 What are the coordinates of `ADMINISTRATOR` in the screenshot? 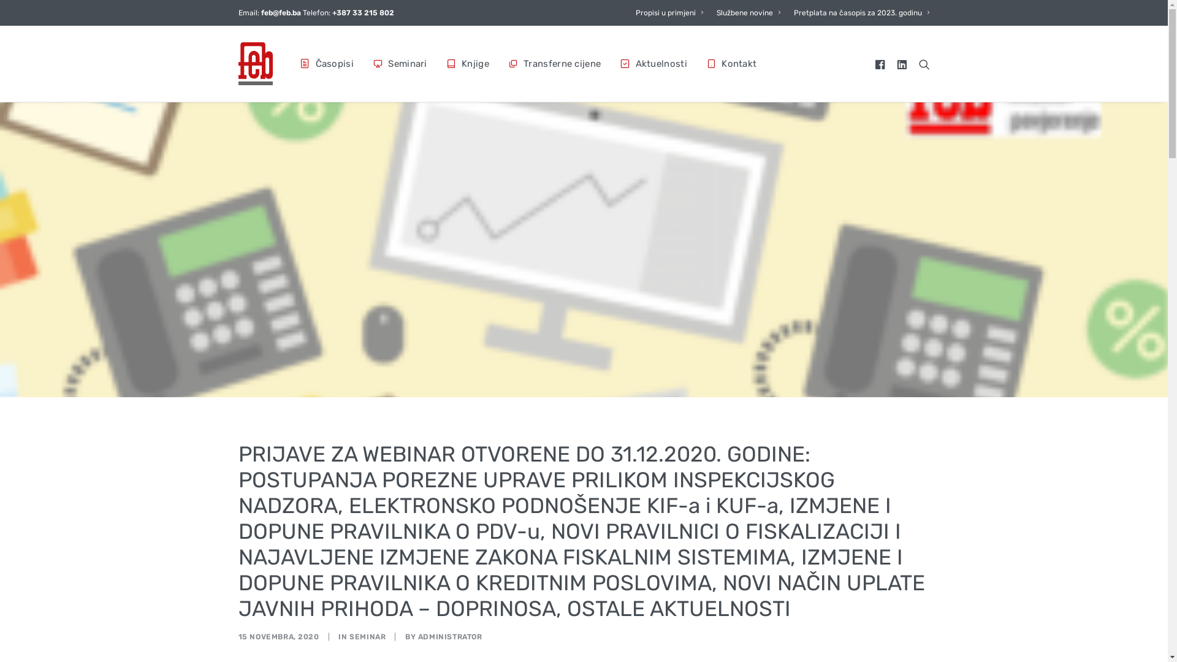 It's located at (450, 637).